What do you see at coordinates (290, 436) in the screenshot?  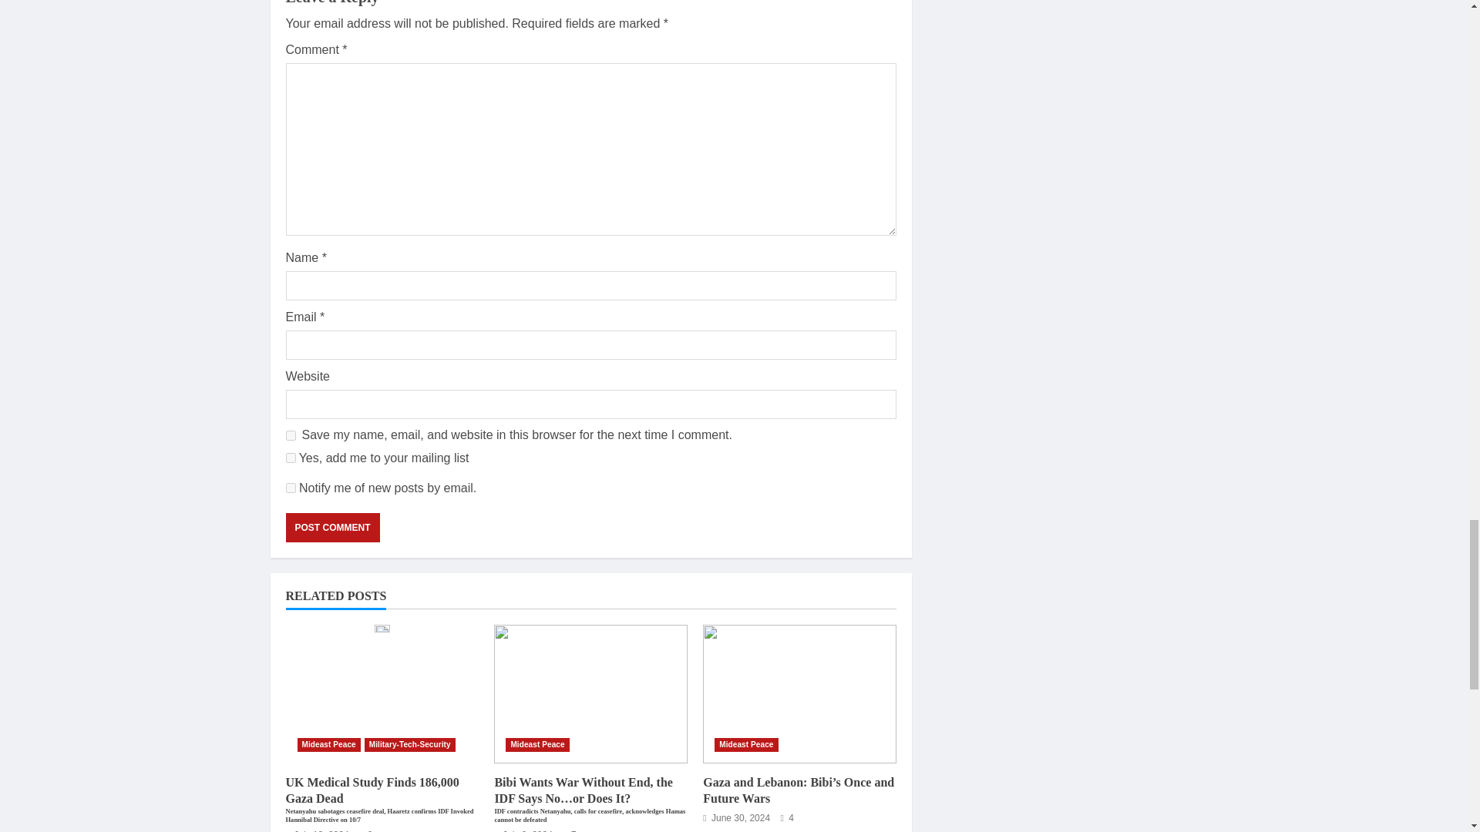 I see `yes` at bounding box center [290, 436].